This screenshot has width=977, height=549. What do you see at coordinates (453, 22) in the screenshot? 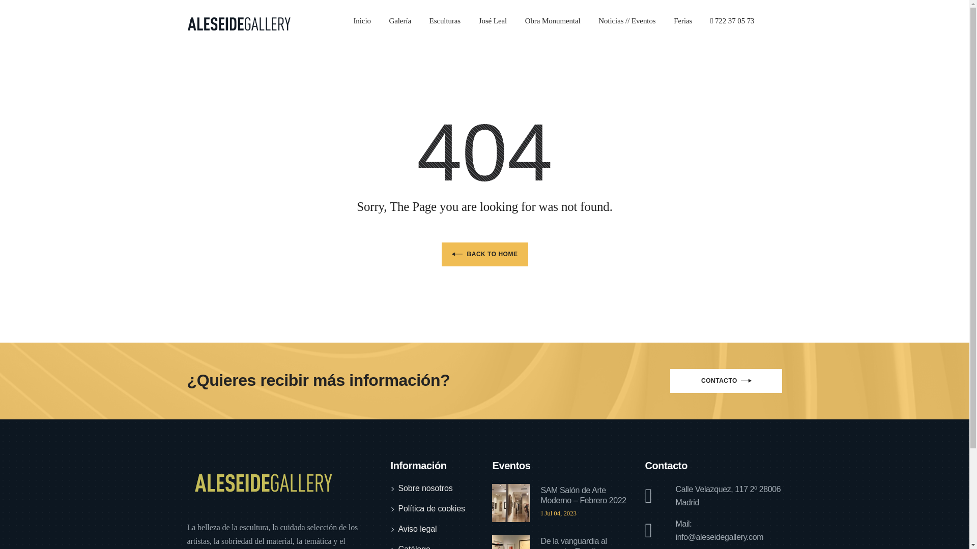
I see `Esculturas` at bounding box center [453, 22].